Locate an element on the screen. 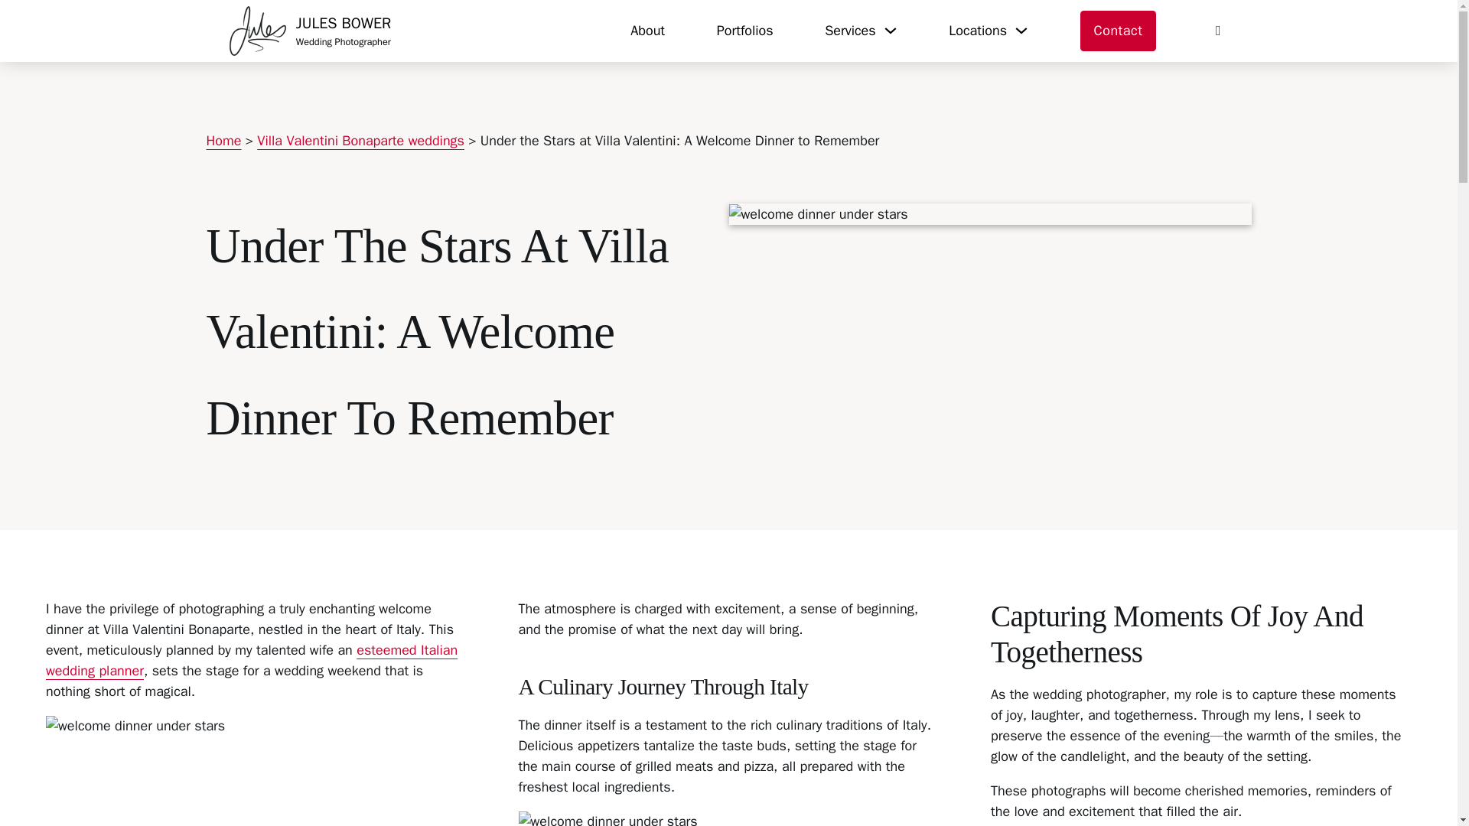  esteemed Italian wedding planner is located at coordinates (360, 141).